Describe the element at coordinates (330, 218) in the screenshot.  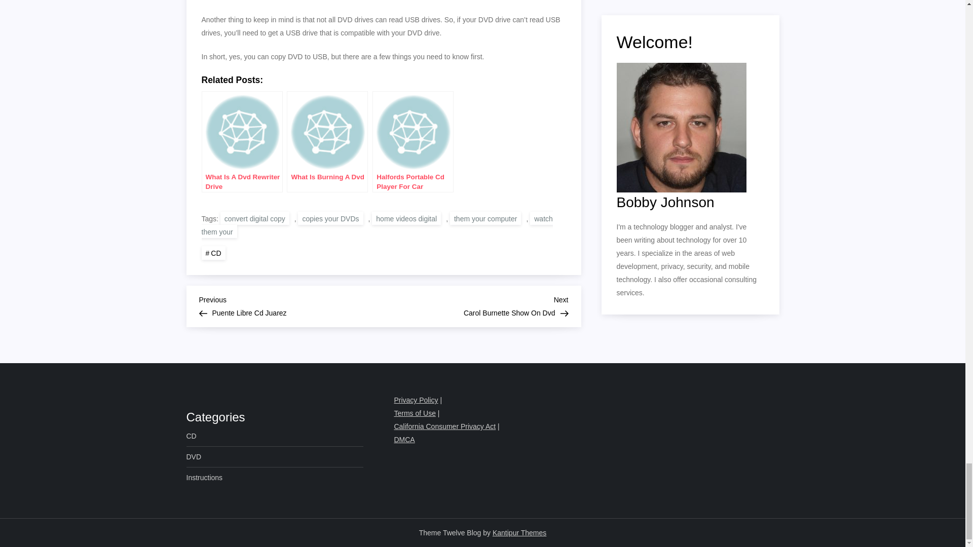
I see `copies your DVDs` at that location.